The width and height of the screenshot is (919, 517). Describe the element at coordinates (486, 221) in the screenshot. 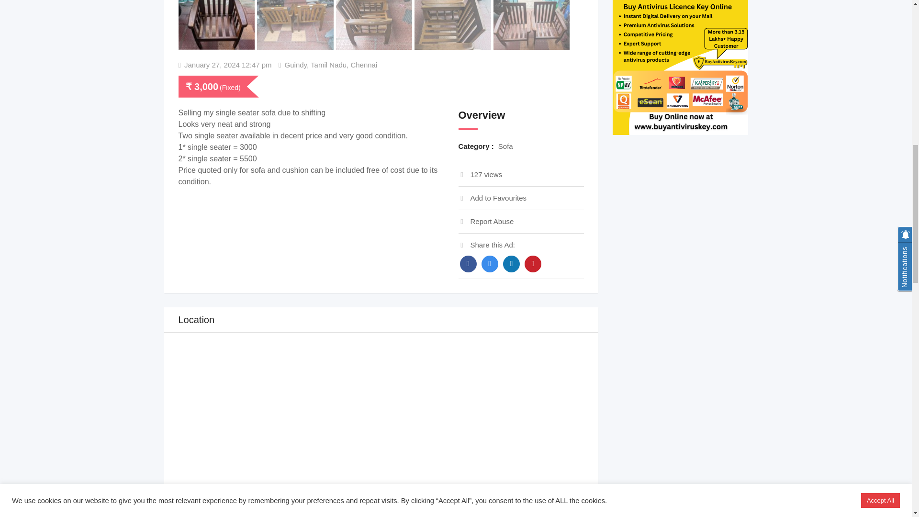

I see `Report Abuse` at that location.